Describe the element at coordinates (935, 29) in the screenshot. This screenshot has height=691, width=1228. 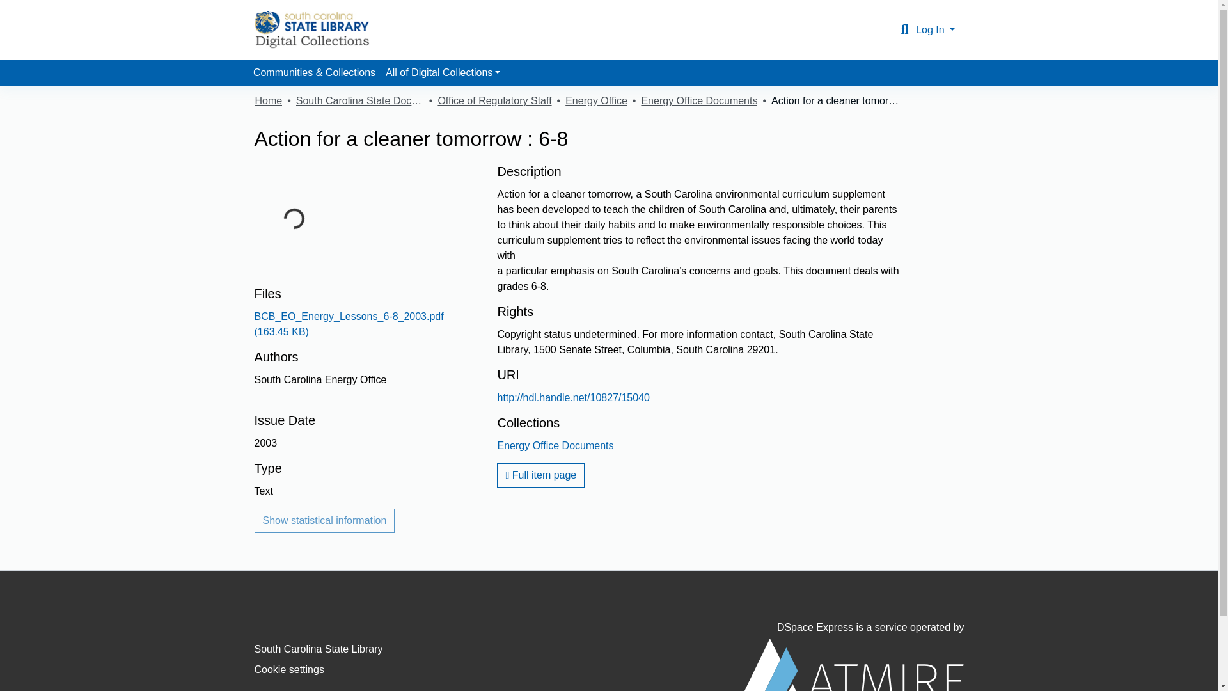
I see `Log In` at that location.